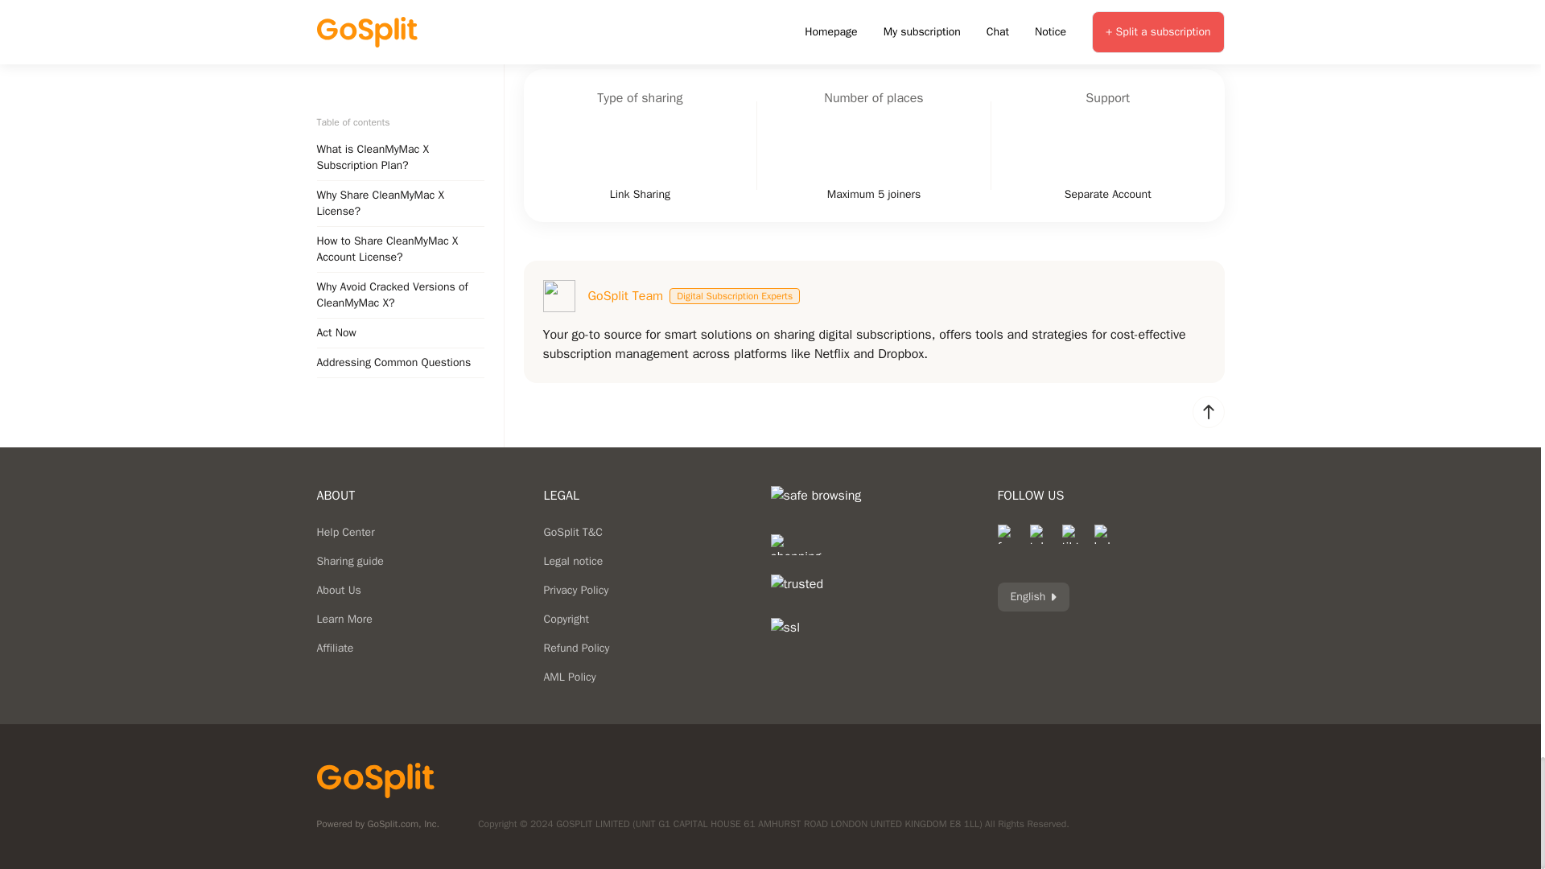 The image size is (1545, 869). What do you see at coordinates (346, 532) in the screenshot?
I see `Help Center` at bounding box center [346, 532].